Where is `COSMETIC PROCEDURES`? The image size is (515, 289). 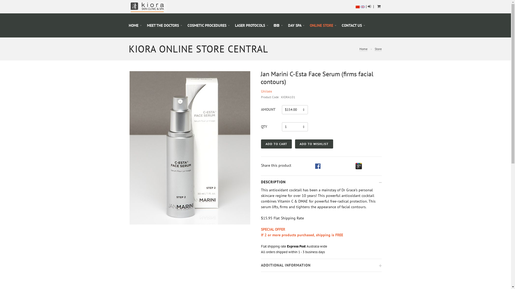
COSMETIC PROCEDURES is located at coordinates (208, 25).